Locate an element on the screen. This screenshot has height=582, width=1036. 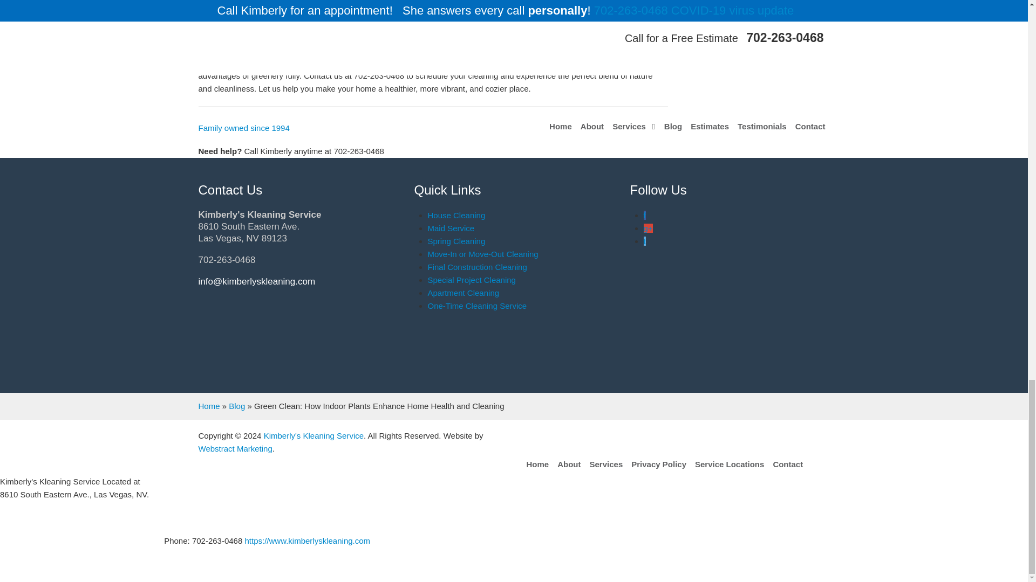
House Cleaning is located at coordinates (455, 215).